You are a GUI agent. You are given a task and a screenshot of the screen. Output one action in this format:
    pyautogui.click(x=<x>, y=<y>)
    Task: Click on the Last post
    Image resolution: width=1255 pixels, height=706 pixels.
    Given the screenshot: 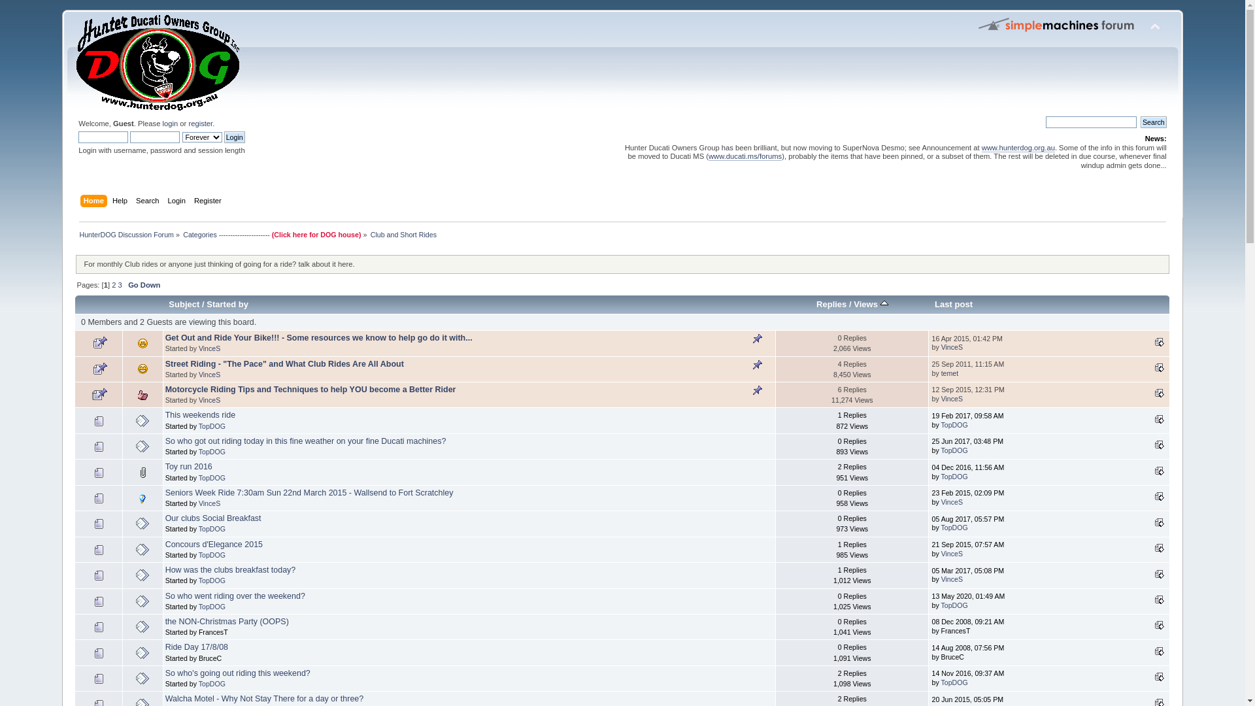 What is the action you would take?
    pyautogui.click(x=1160, y=419)
    